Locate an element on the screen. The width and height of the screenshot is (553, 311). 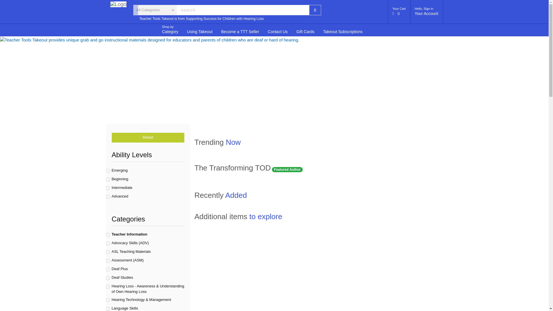
1 is located at coordinates (108, 171).